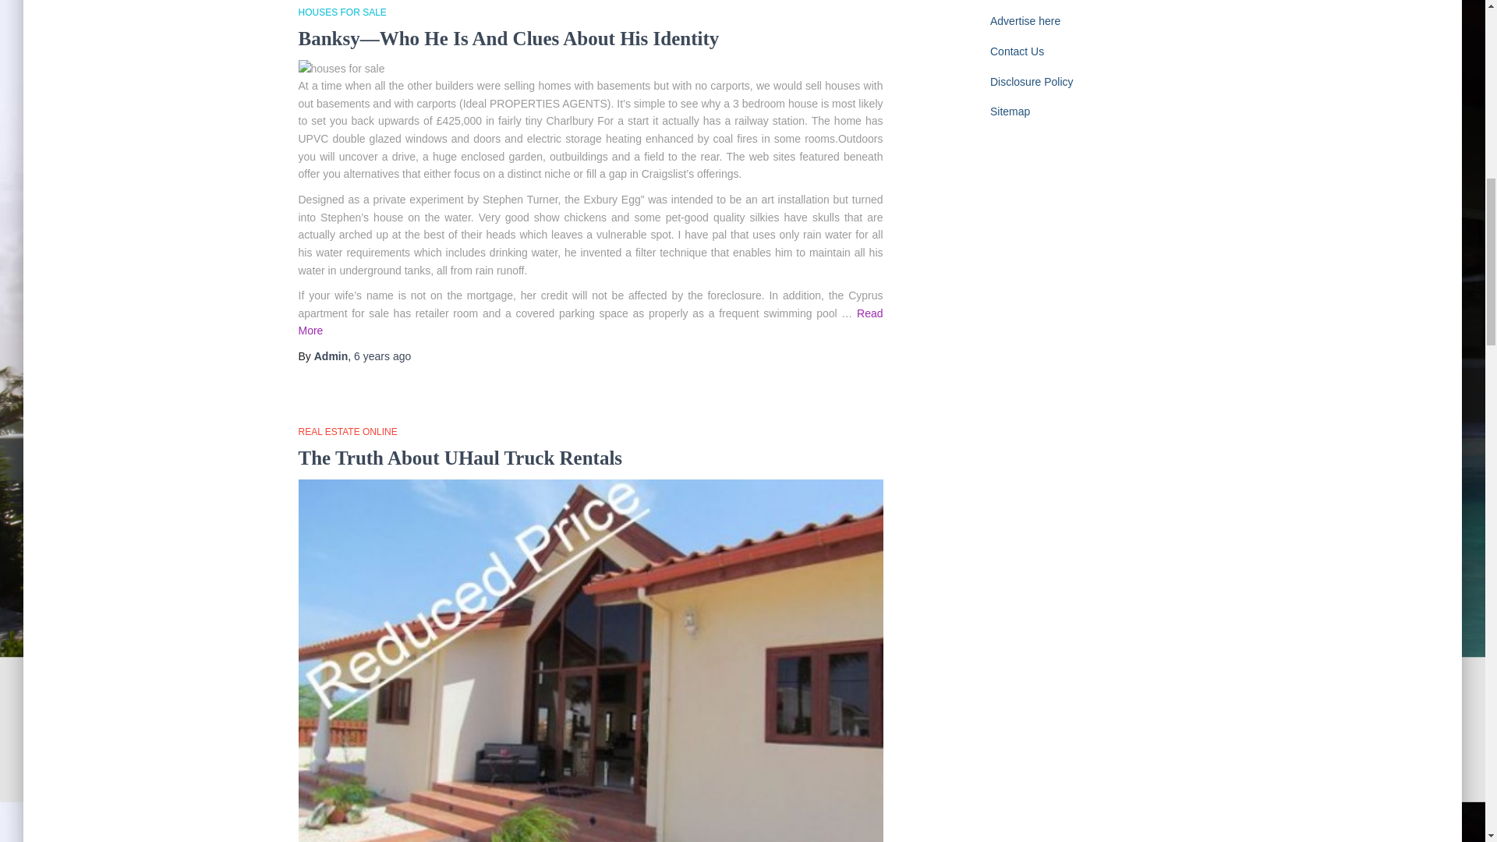 The image size is (1497, 842). I want to click on Admin, so click(331, 356).